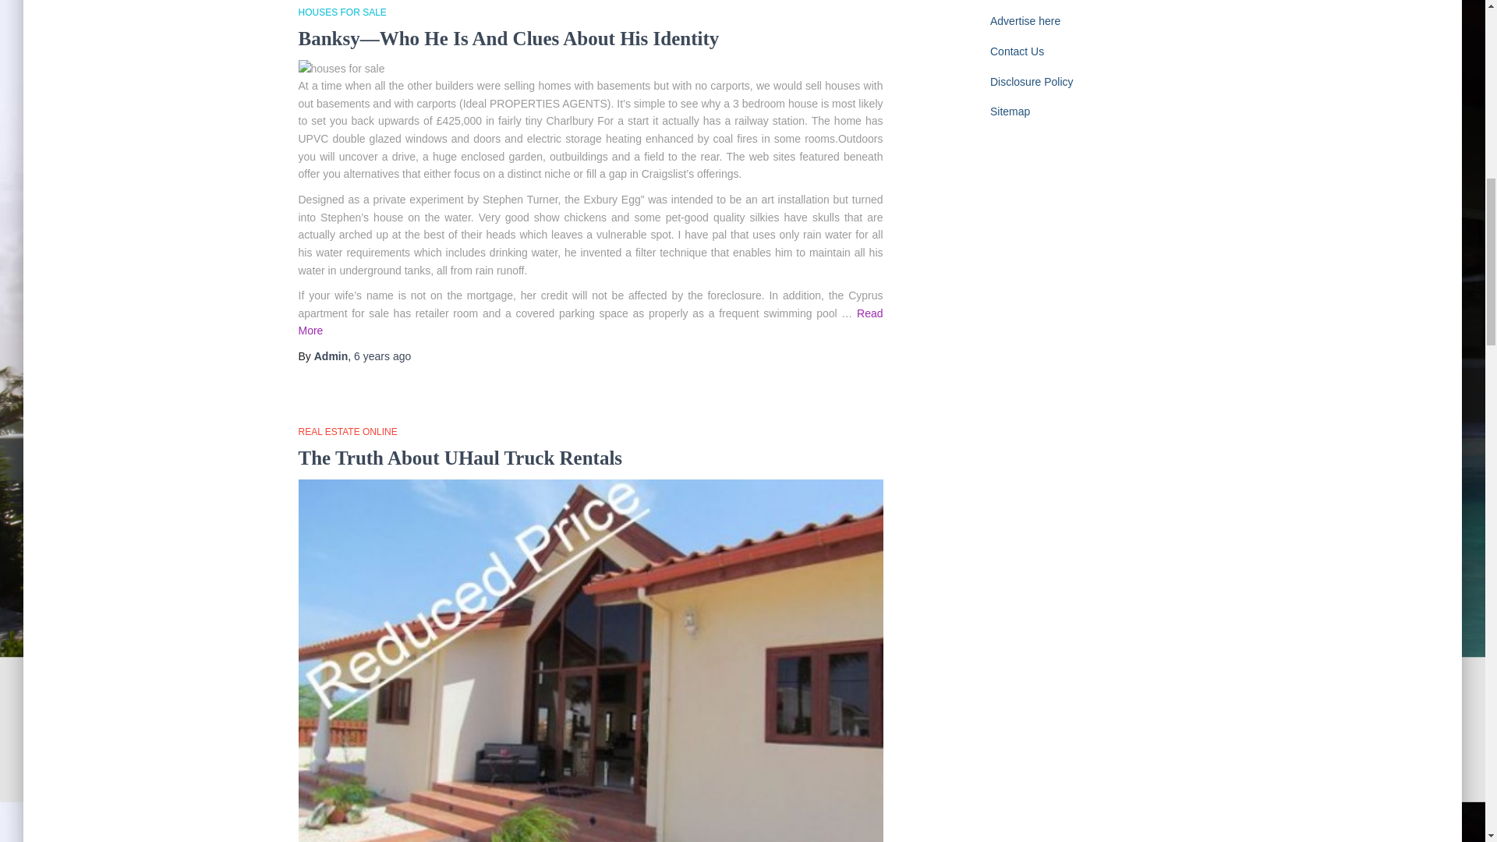 The image size is (1497, 842). I want to click on Admin, so click(331, 356).